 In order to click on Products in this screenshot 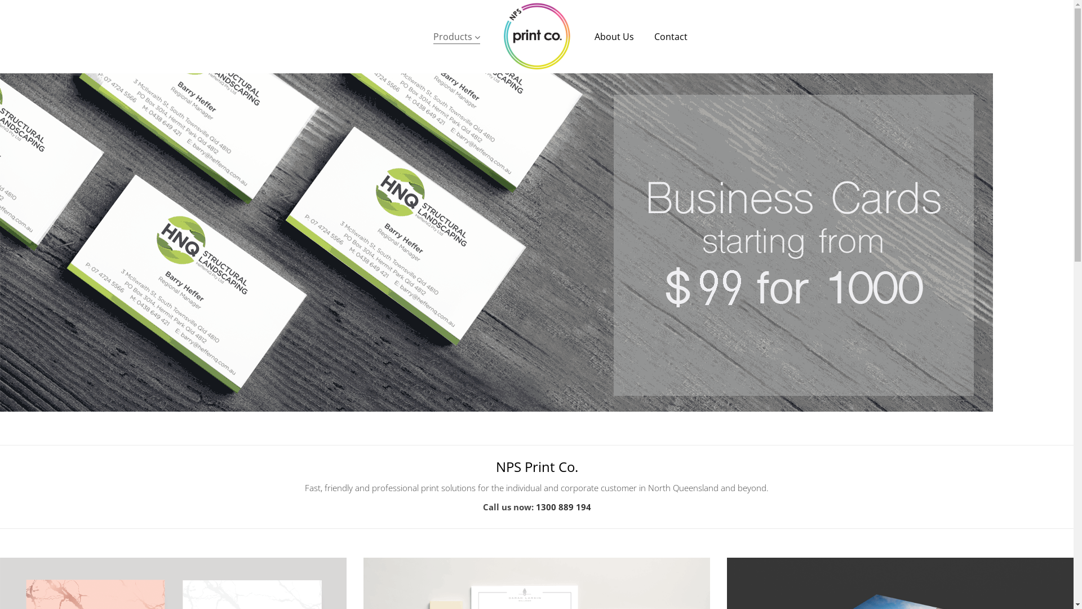, I will do `click(456, 36)`.